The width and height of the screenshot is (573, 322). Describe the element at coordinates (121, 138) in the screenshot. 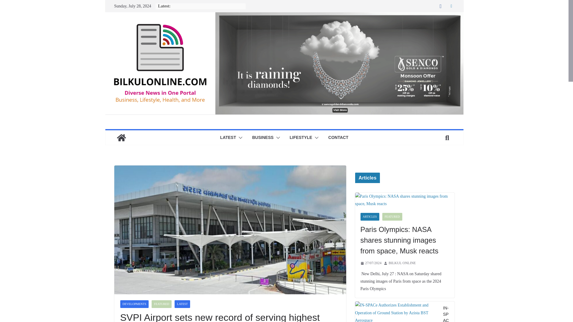

I see `Bilkul Online` at that location.